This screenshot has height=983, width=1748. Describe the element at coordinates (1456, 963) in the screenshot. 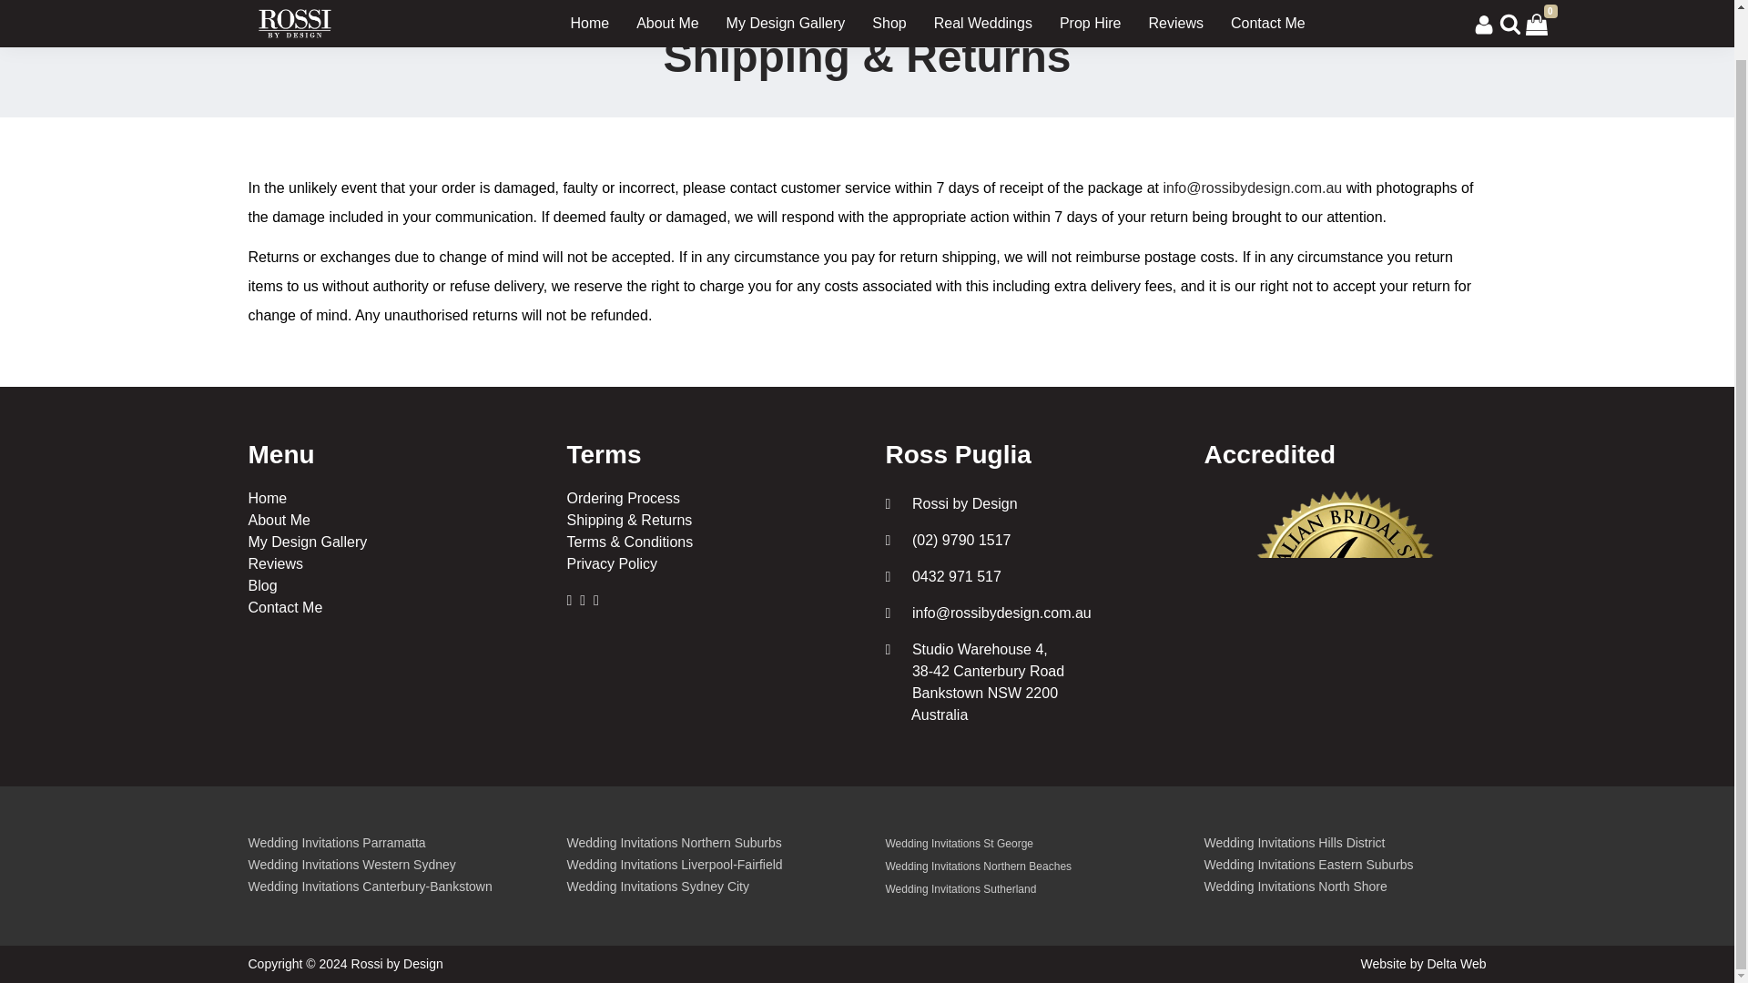

I see `Delta Web` at that location.